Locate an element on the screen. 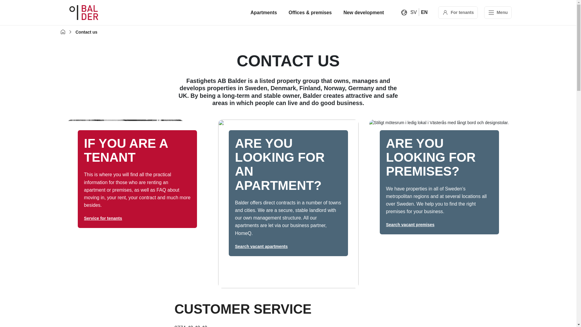 The image size is (581, 327). SV is located at coordinates (413, 12).